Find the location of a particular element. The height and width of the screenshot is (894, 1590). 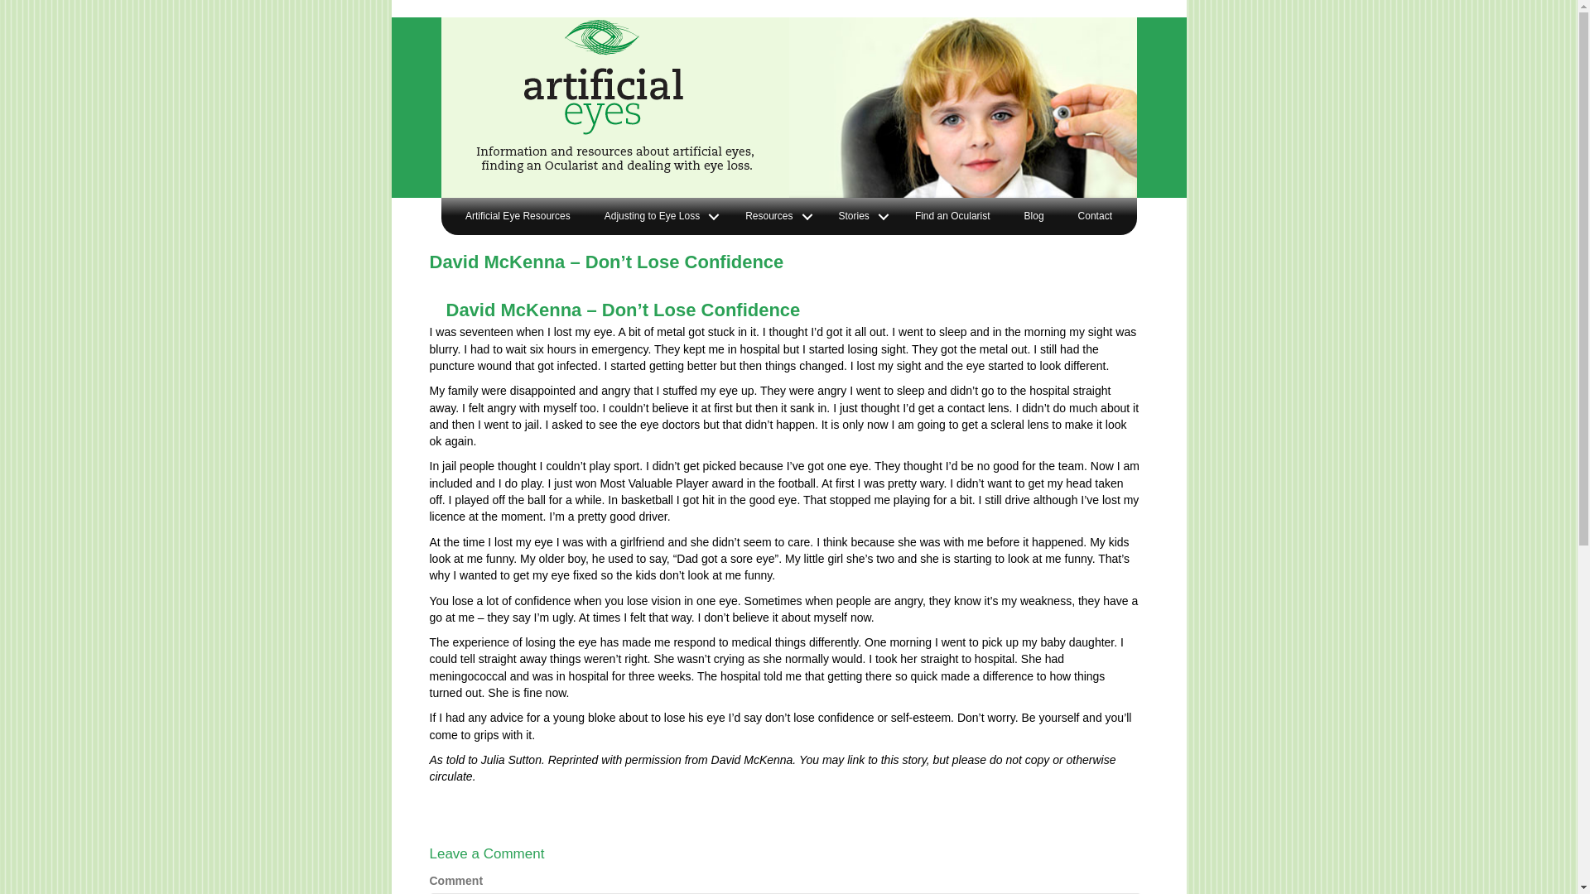

Find an Ocularist is located at coordinates (952, 217).